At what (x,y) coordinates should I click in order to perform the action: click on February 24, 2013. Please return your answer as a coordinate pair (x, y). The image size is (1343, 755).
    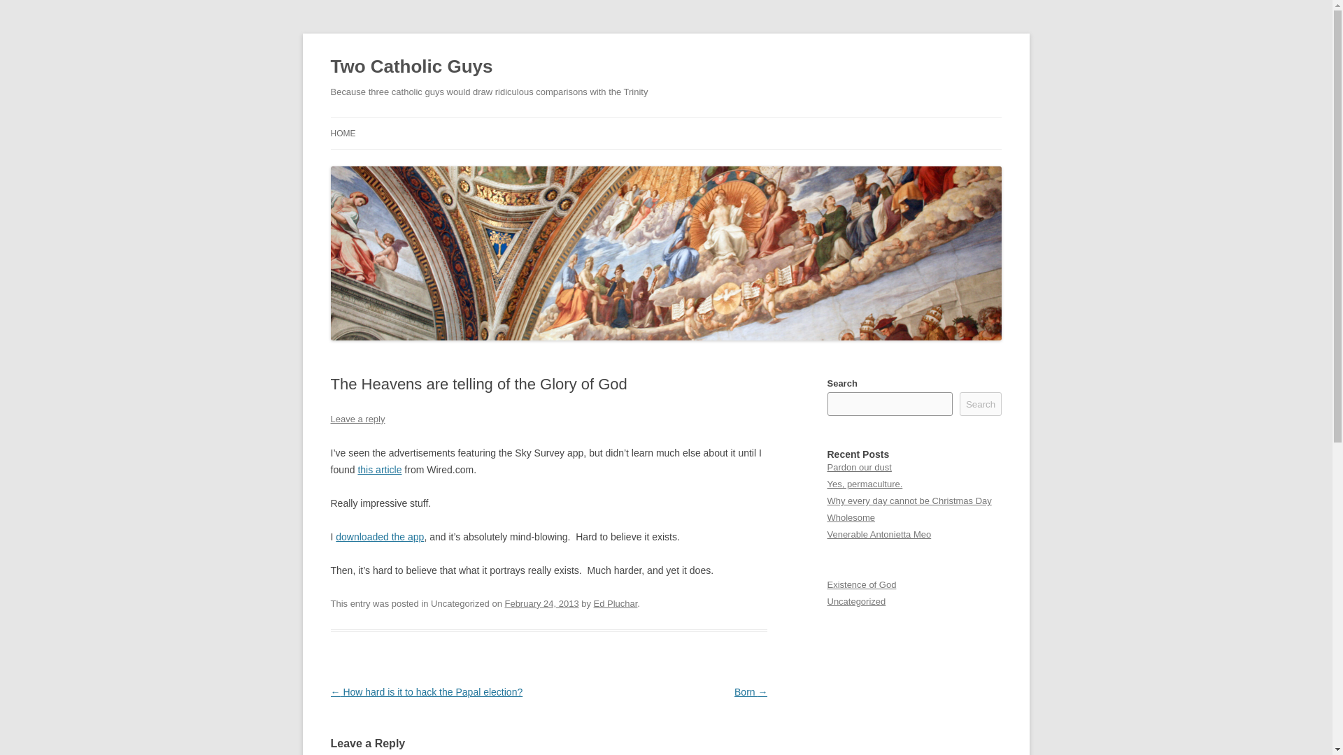
    Looking at the image, I should click on (541, 603).